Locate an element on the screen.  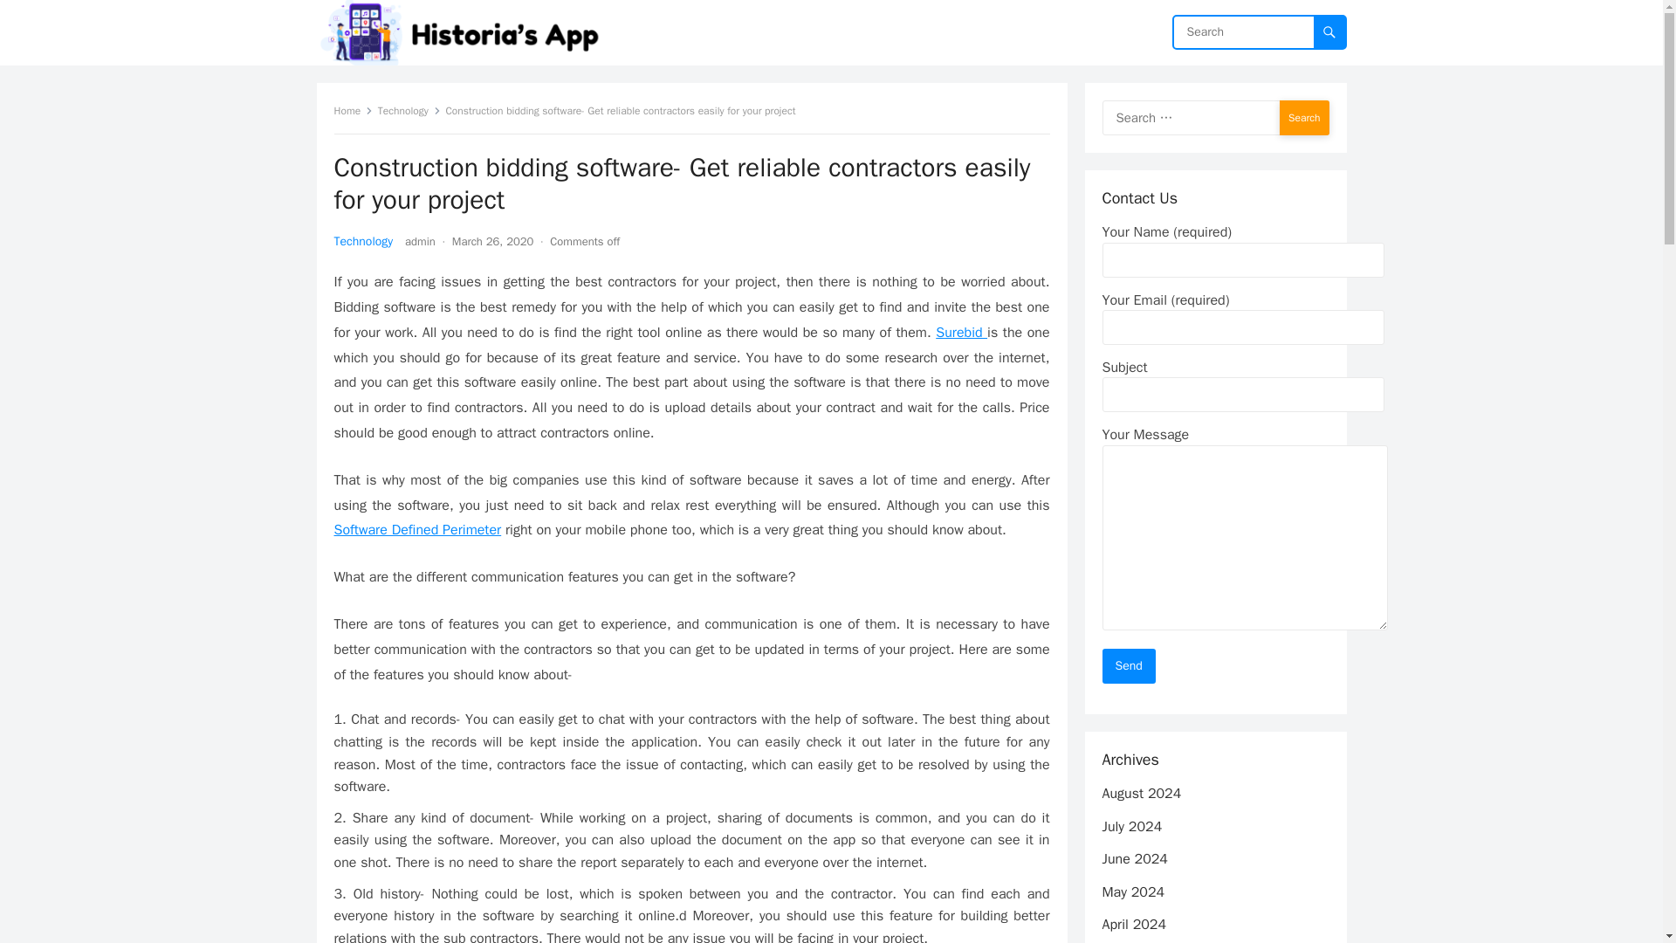
Posts by admin is located at coordinates (421, 241).